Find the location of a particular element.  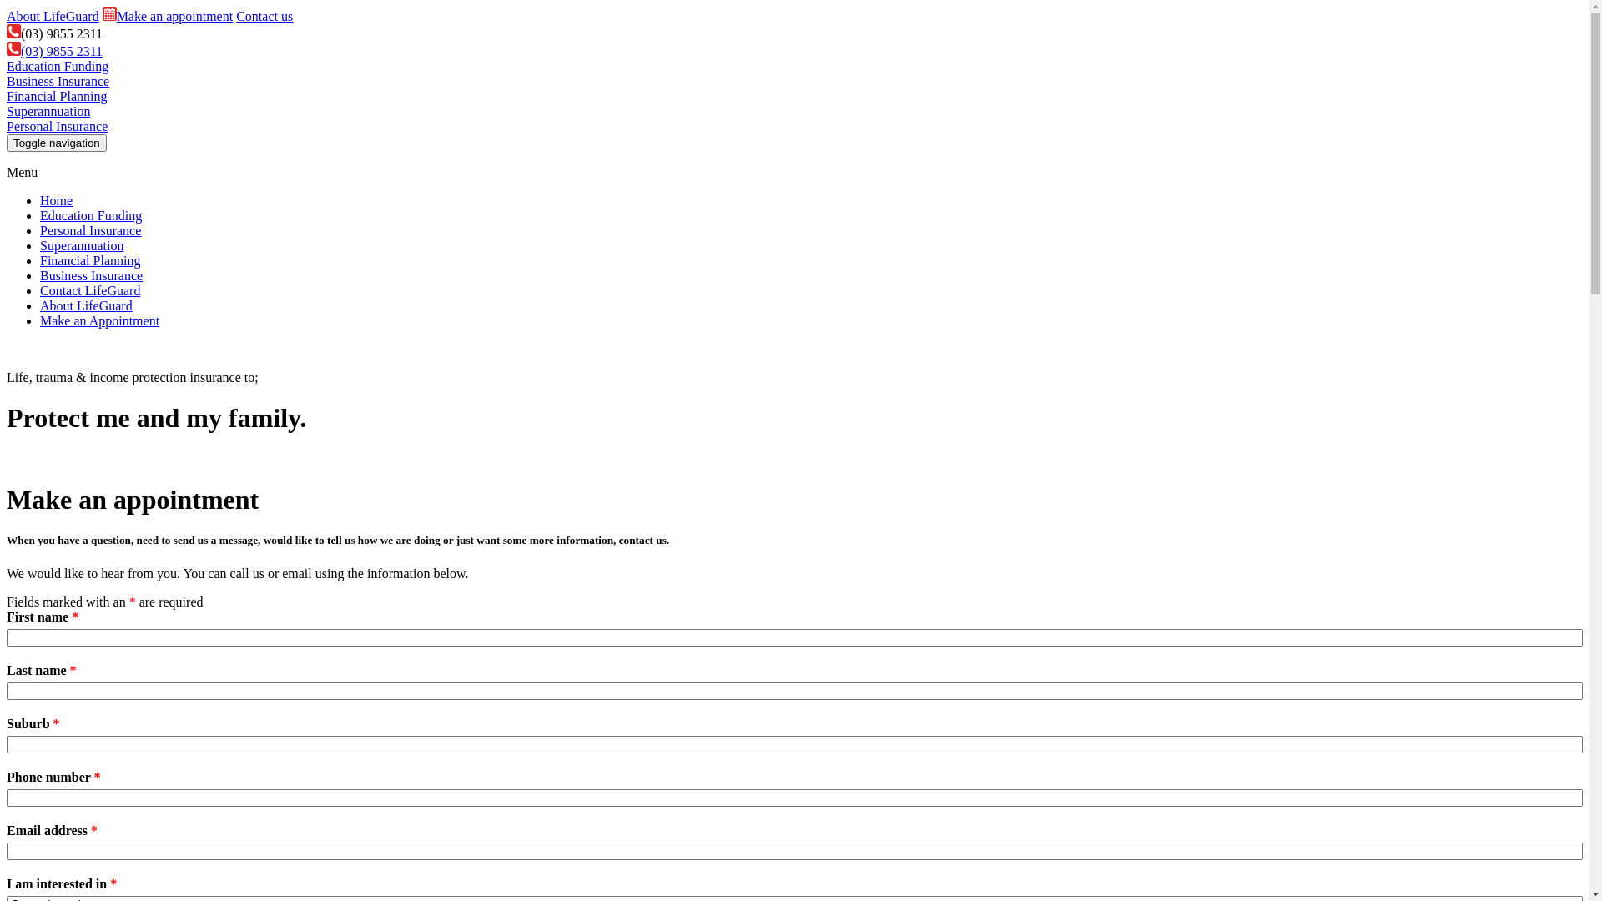

Education Funding is located at coordinates (58, 67).